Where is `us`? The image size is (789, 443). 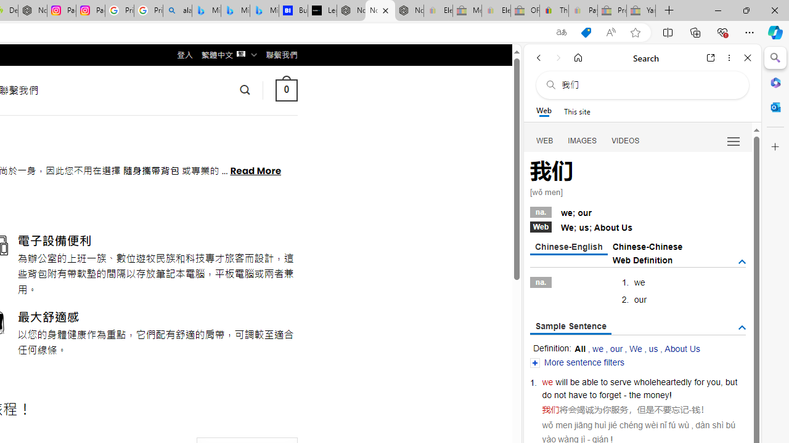
us is located at coordinates (653, 348).